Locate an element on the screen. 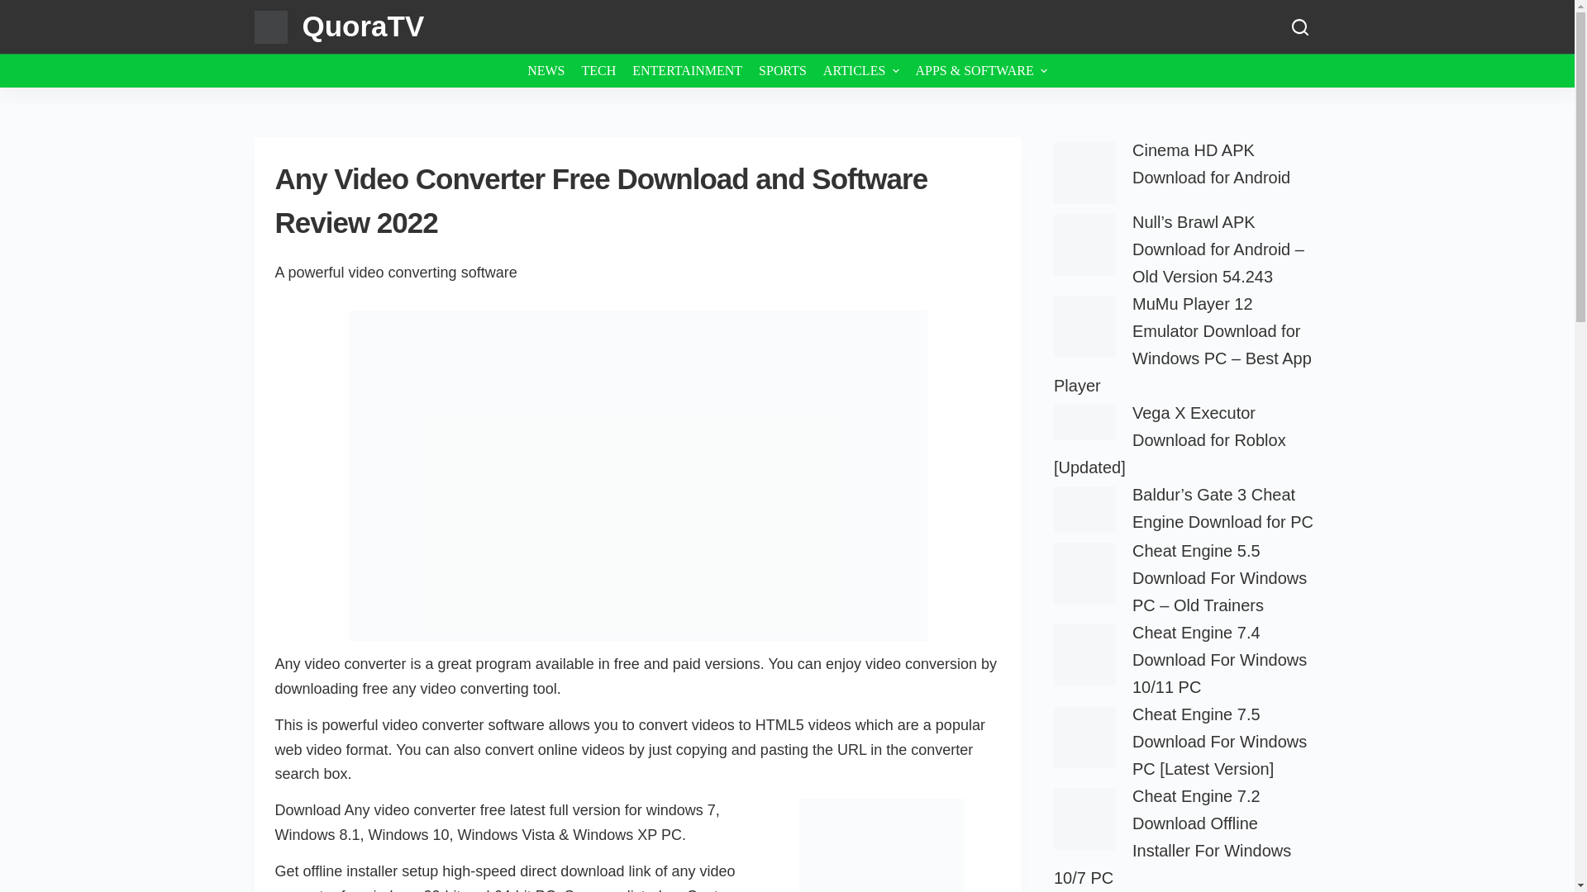 The width and height of the screenshot is (1587, 892). NEWS is located at coordinates (546, 70).